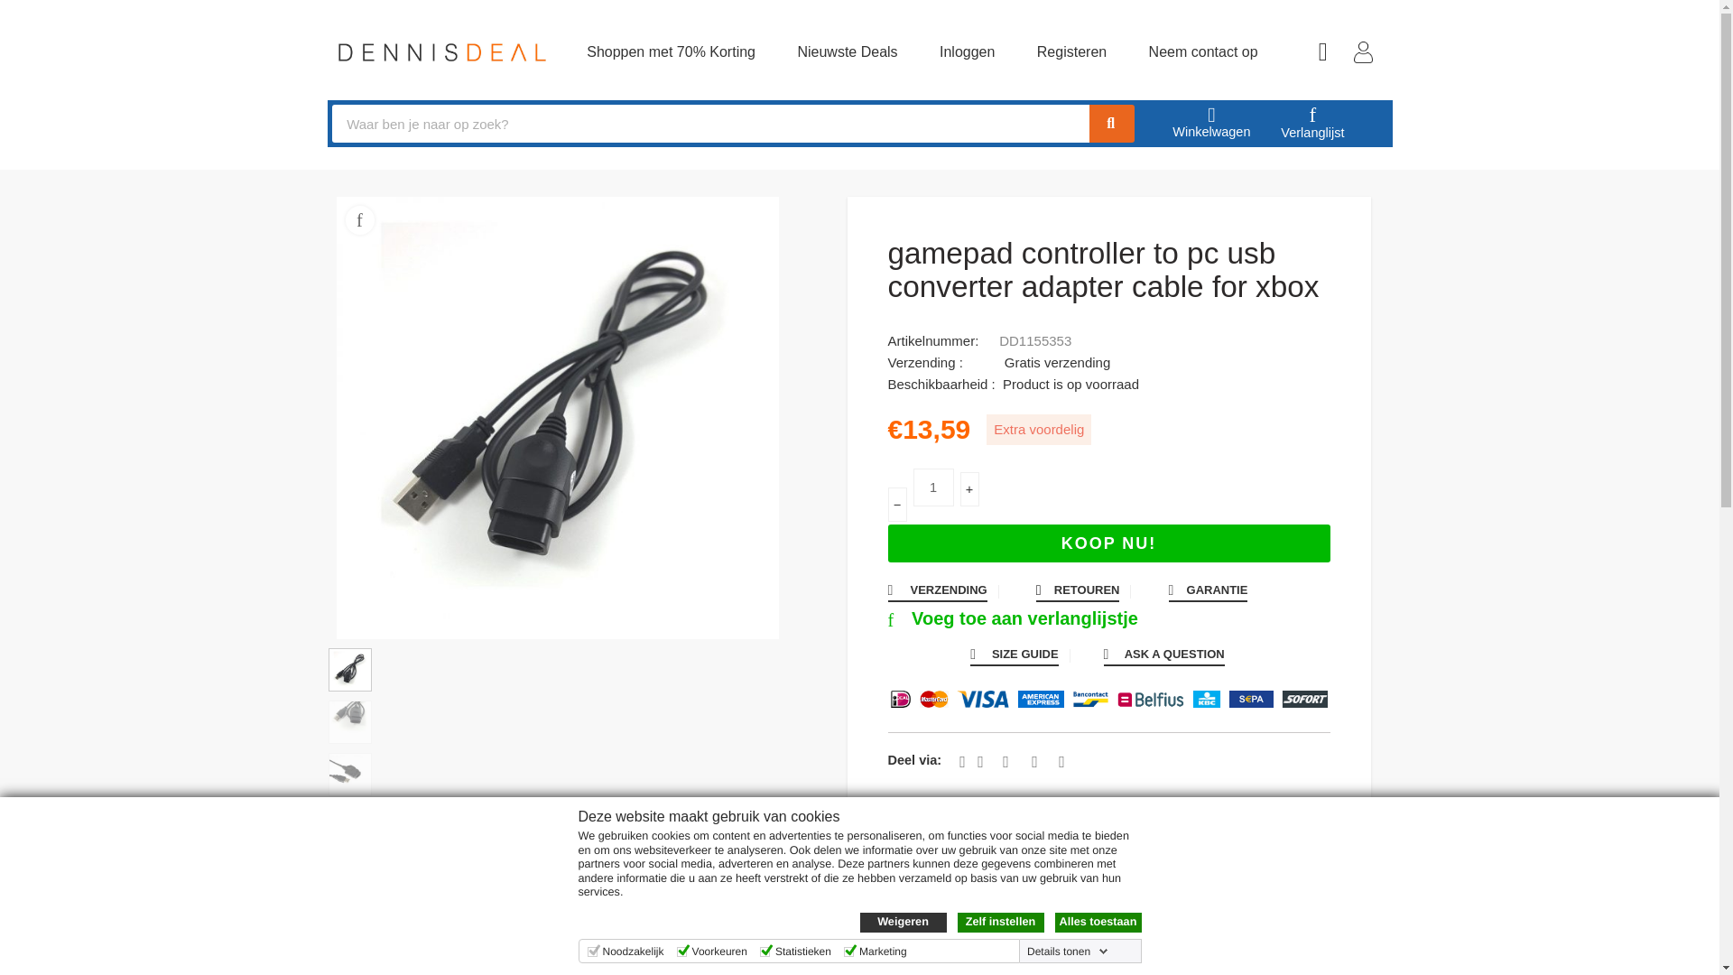  I want to click on 1, so click(933, 487).